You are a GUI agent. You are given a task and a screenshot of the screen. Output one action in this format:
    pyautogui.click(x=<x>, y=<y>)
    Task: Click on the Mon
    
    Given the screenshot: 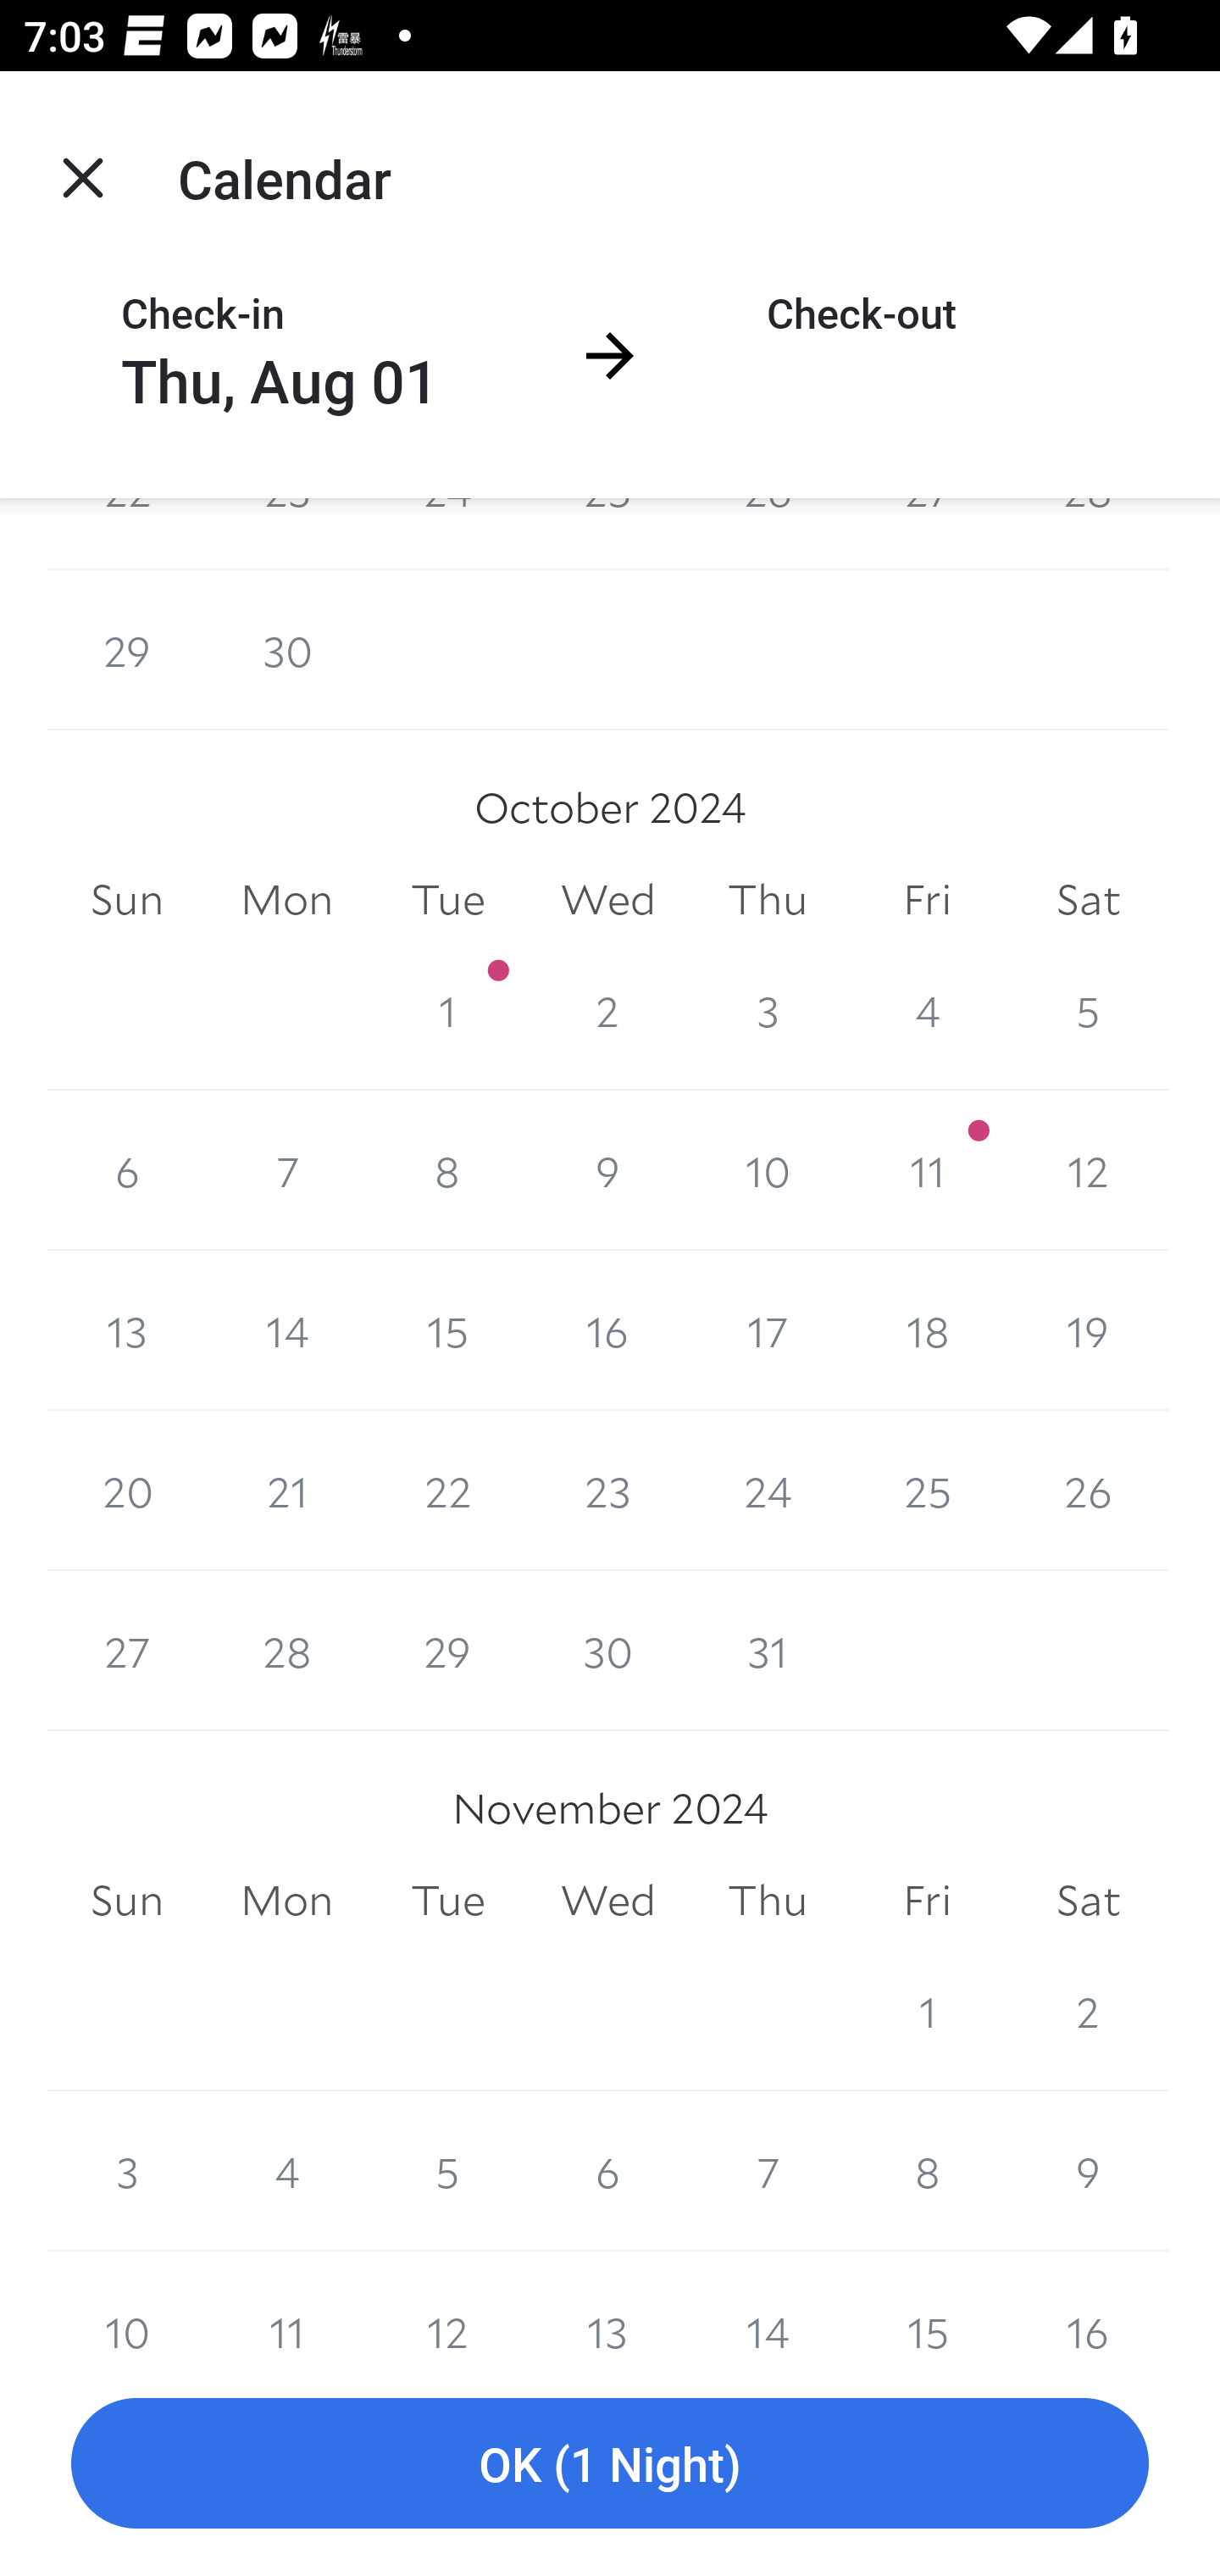 What is the action you would take?
    pyautogui.click(x=286, y=1901)
    